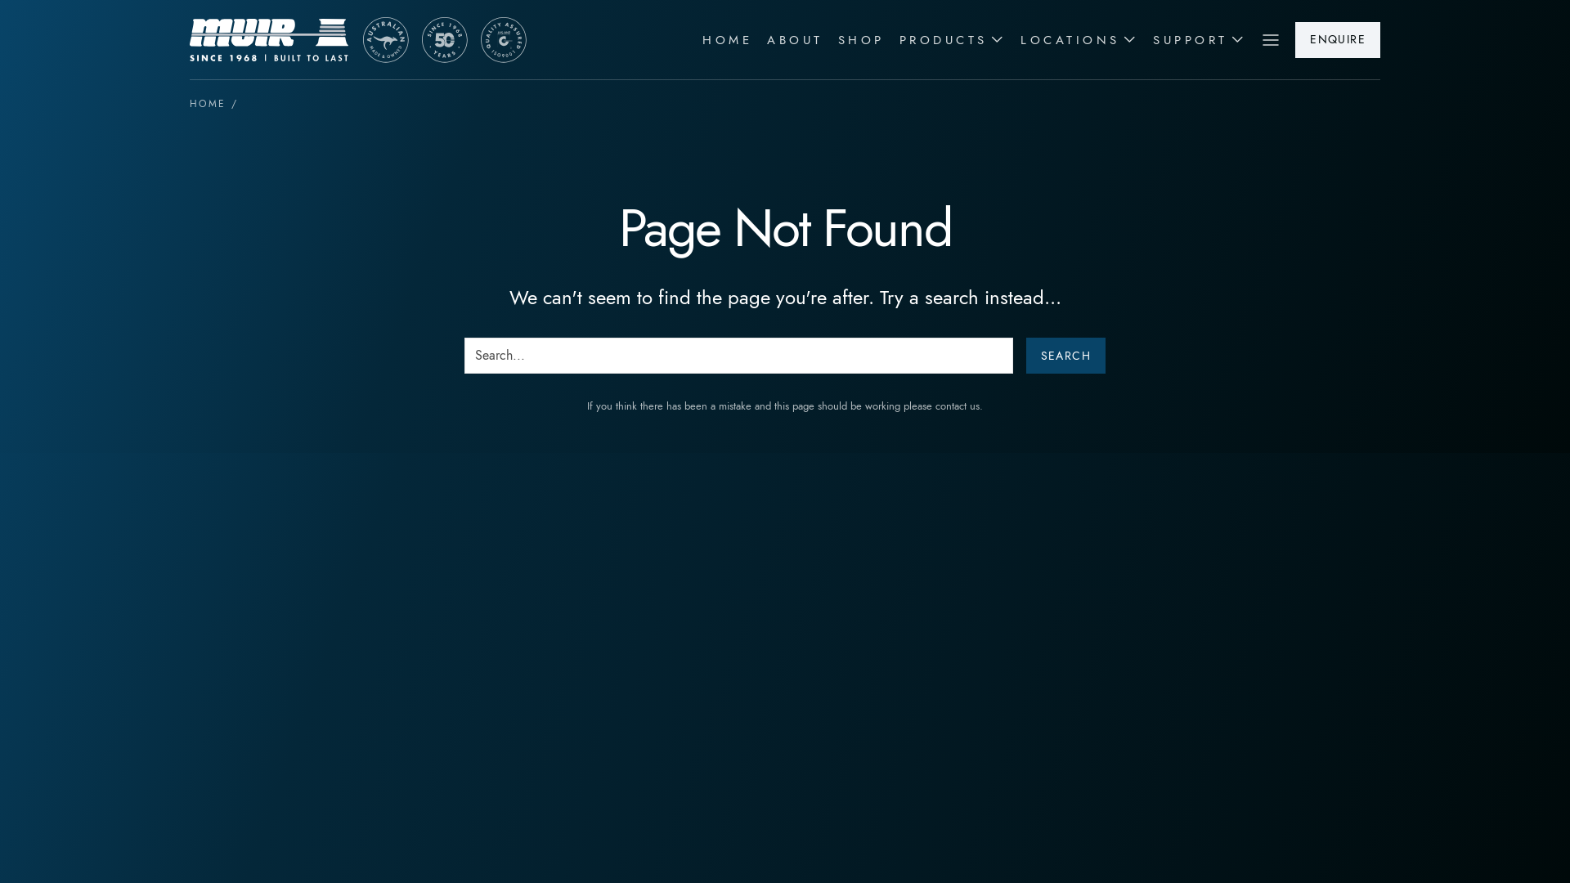 Image resolution: width=1570 pixels, height=883 pixels. What do you see at coordinates (862, 40) in the screenshot?
I see `SHOP` at bounding box center [862, 40].